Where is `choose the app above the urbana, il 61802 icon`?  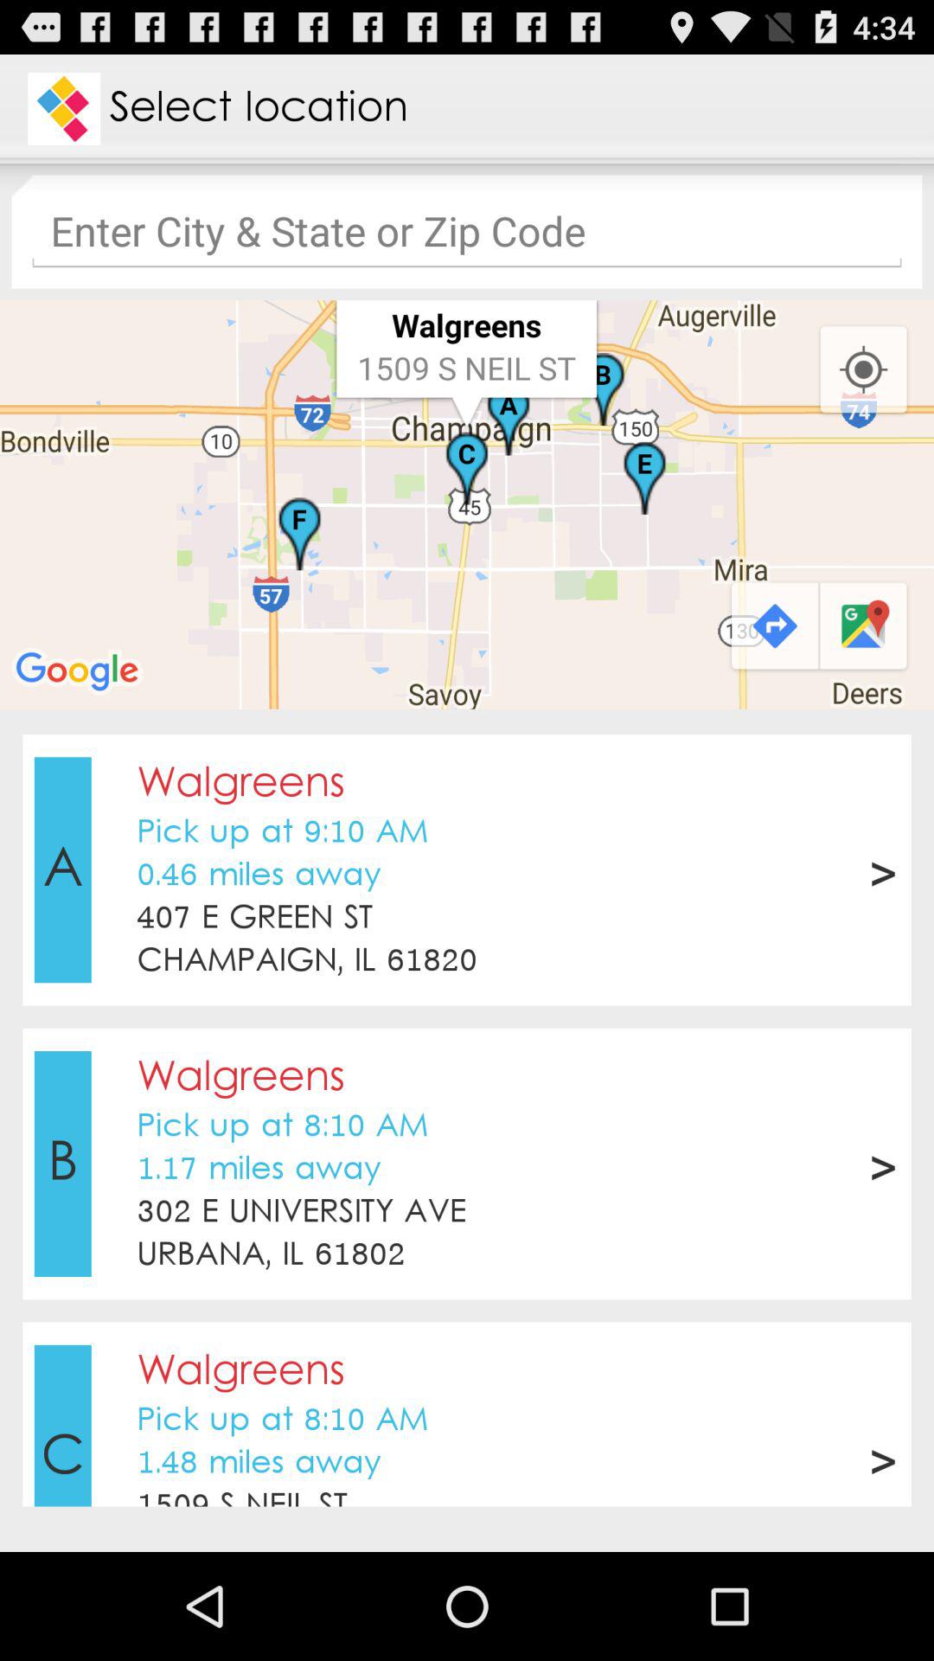
choose the app above the urbana, il 61802 icon is located at coordinates (301, 1213).